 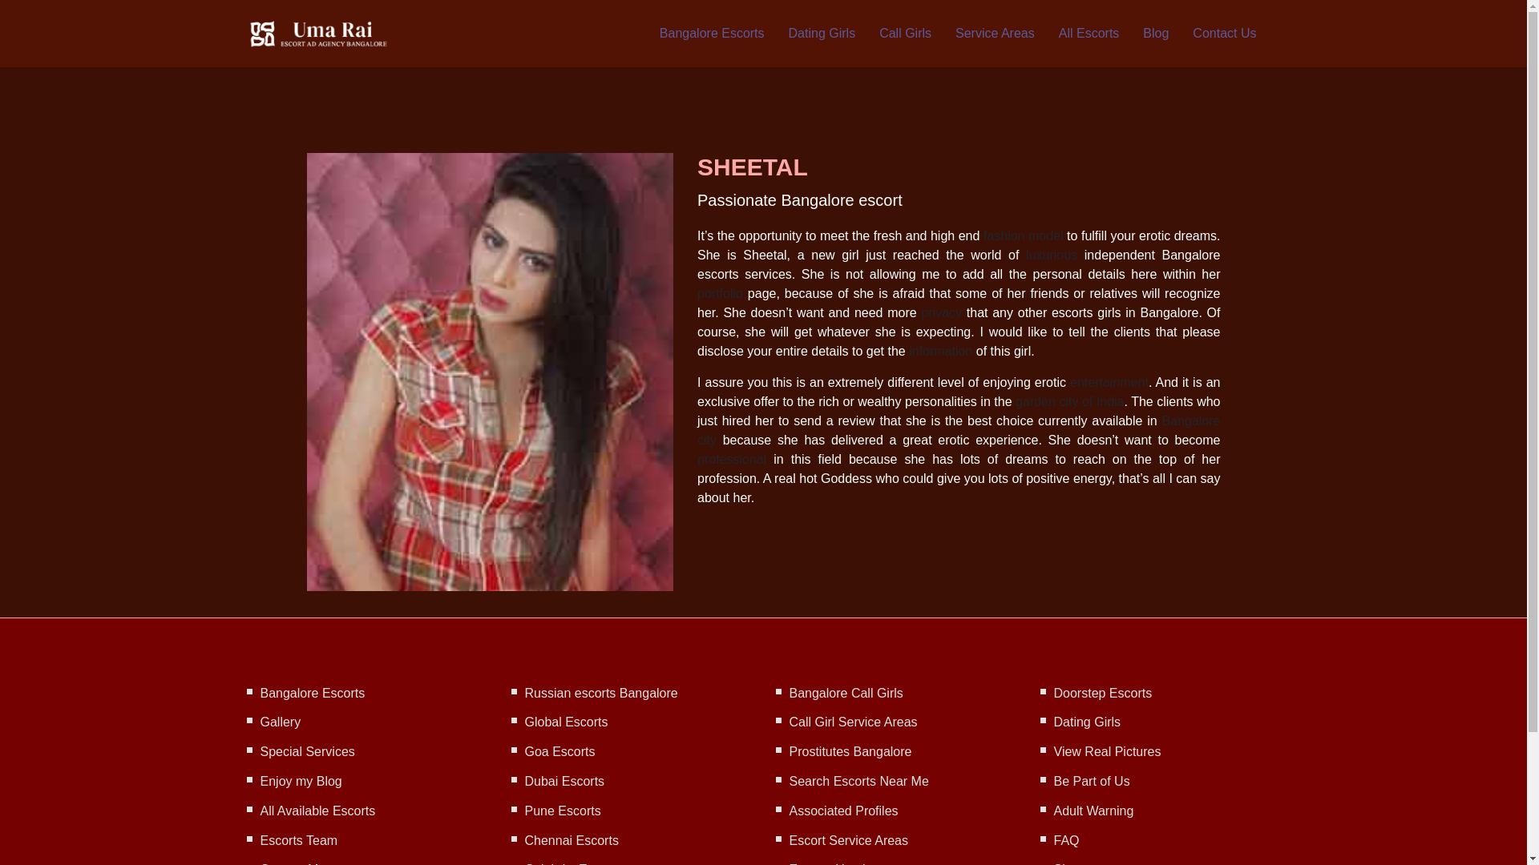 What do you see at coordinates (566, 722) in the screenshot?
I see `Global Escorts` at bounding box center [566, 722].